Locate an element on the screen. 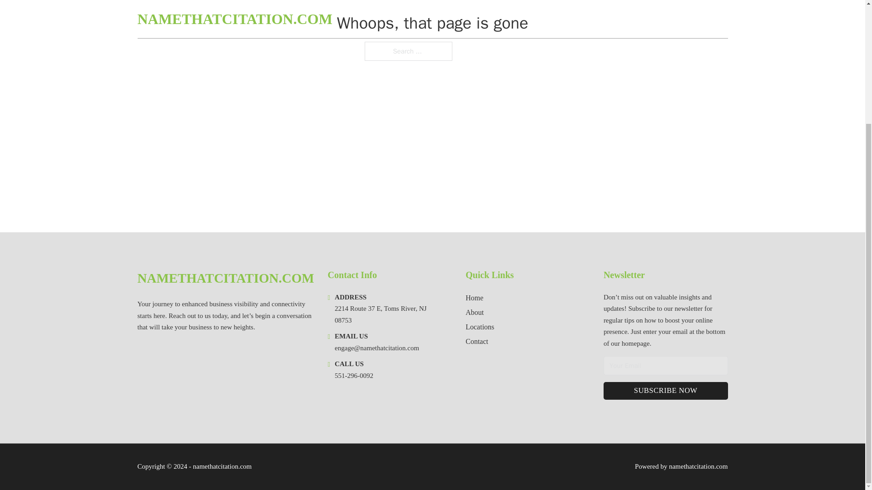  SUBSCRIBE NOW is located at coordinates (666, 391).